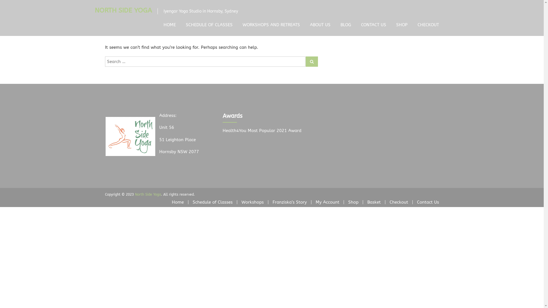 The width and height of the screenshot is (548, 308). I want to click on Health4You Most Popular 2021 Award, so click(262, 130).